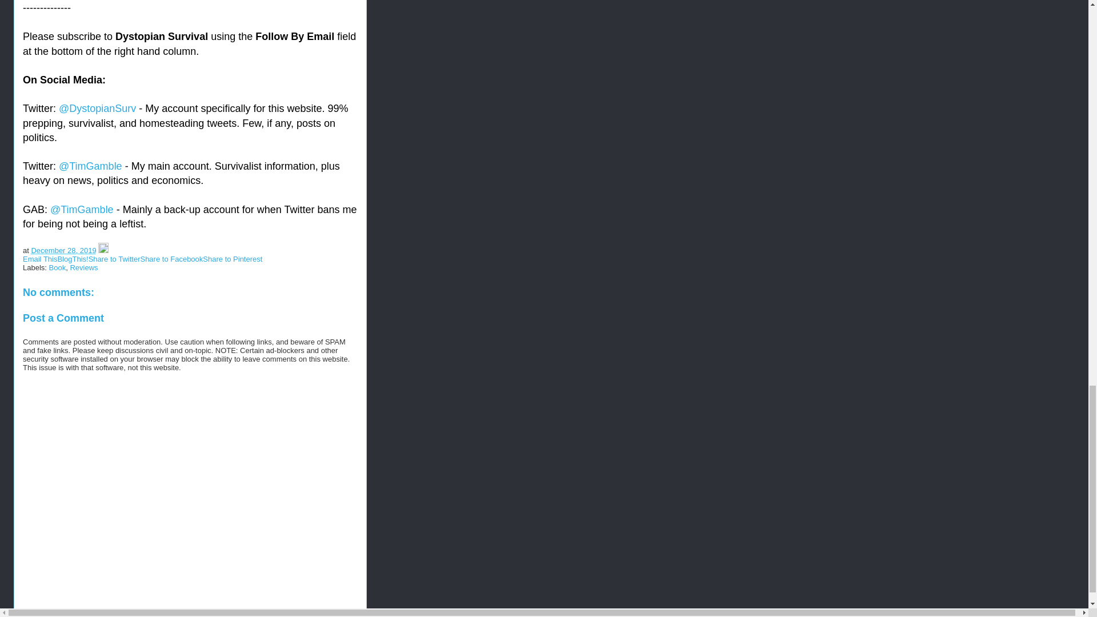 This screenshot has height=617, width=1097. I want to click on Book, so click(57, 267).